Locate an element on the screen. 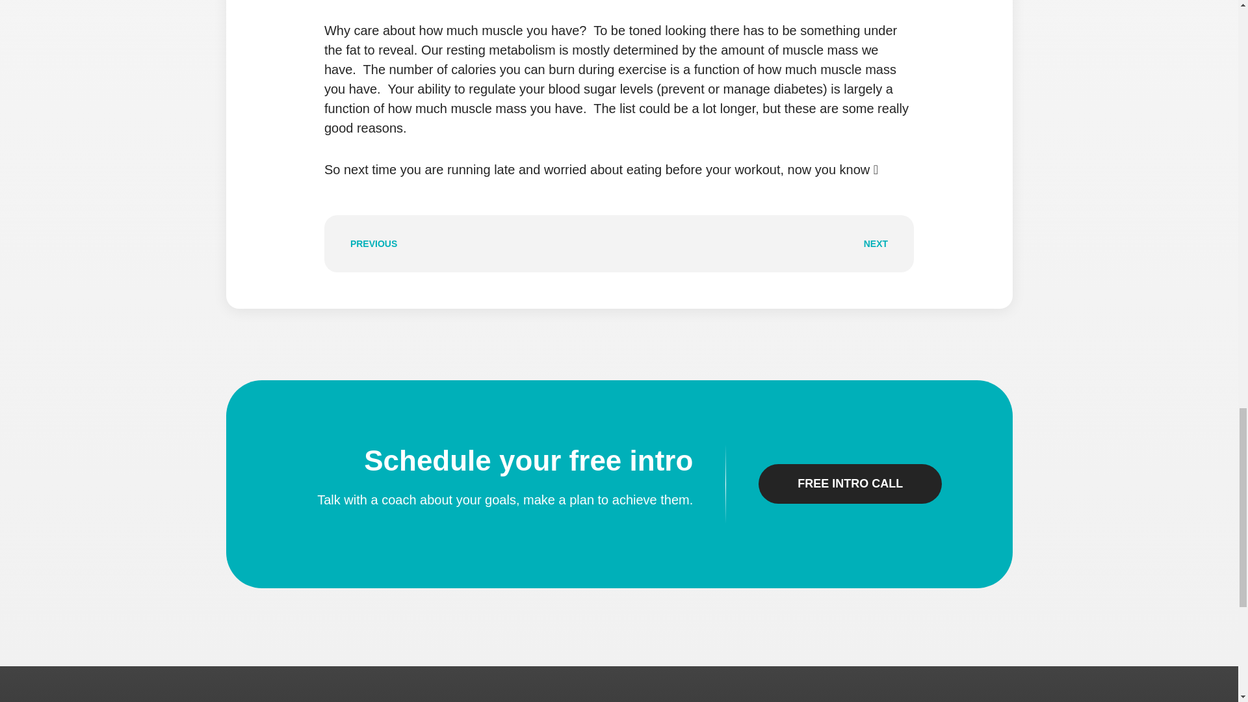 The width and height of the screenshot is (1248, 702). PREVIOUS is located at coordinates (480, 244).